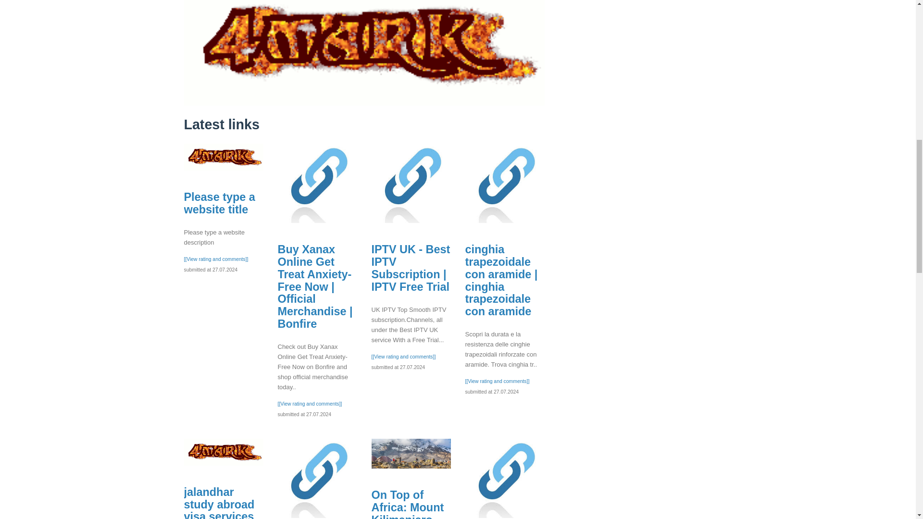 This screenshot has height=519, width=923. I want to click on Franklin Roof Pros, so click(505, 478).